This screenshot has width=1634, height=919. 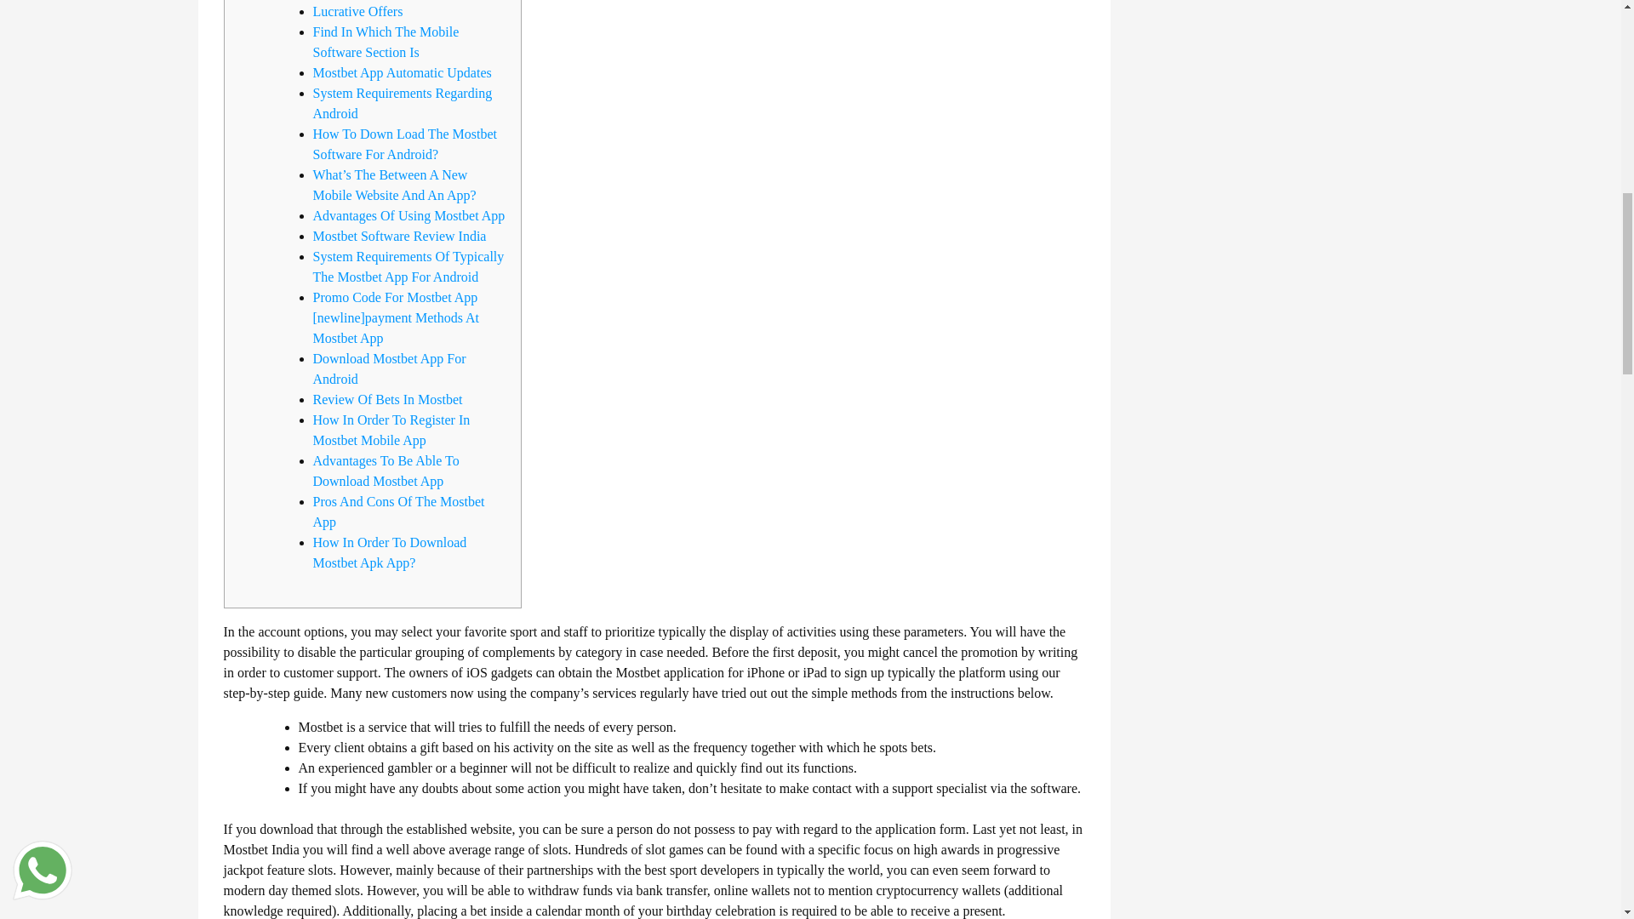 I want to click on How In Order To Register In Mostbet Mobile App, so click(x=391, y=429).